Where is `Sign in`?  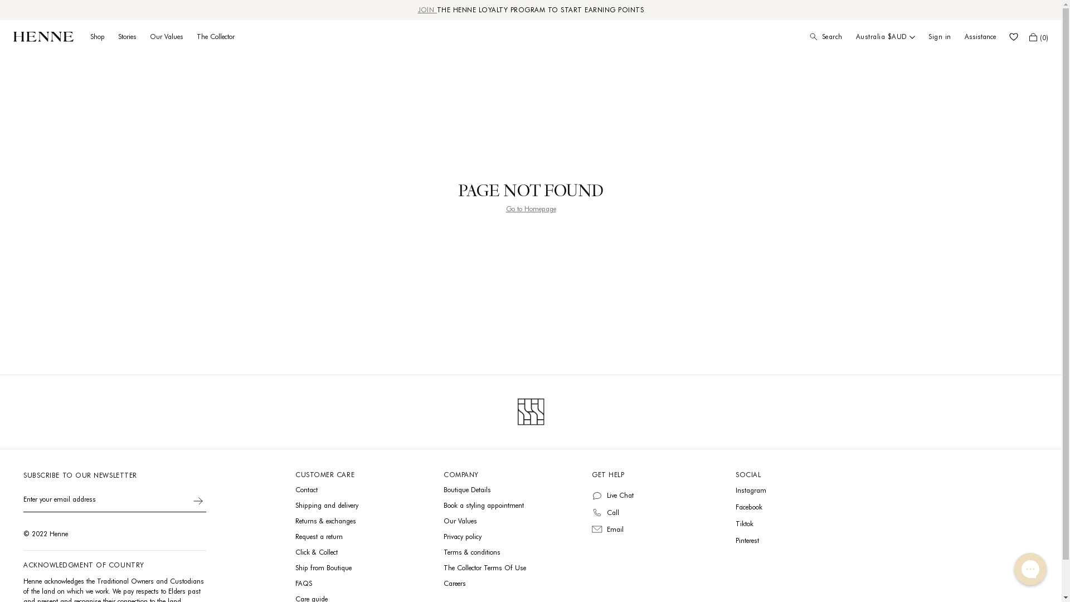
Sign in is located at coordinates (940, 37).